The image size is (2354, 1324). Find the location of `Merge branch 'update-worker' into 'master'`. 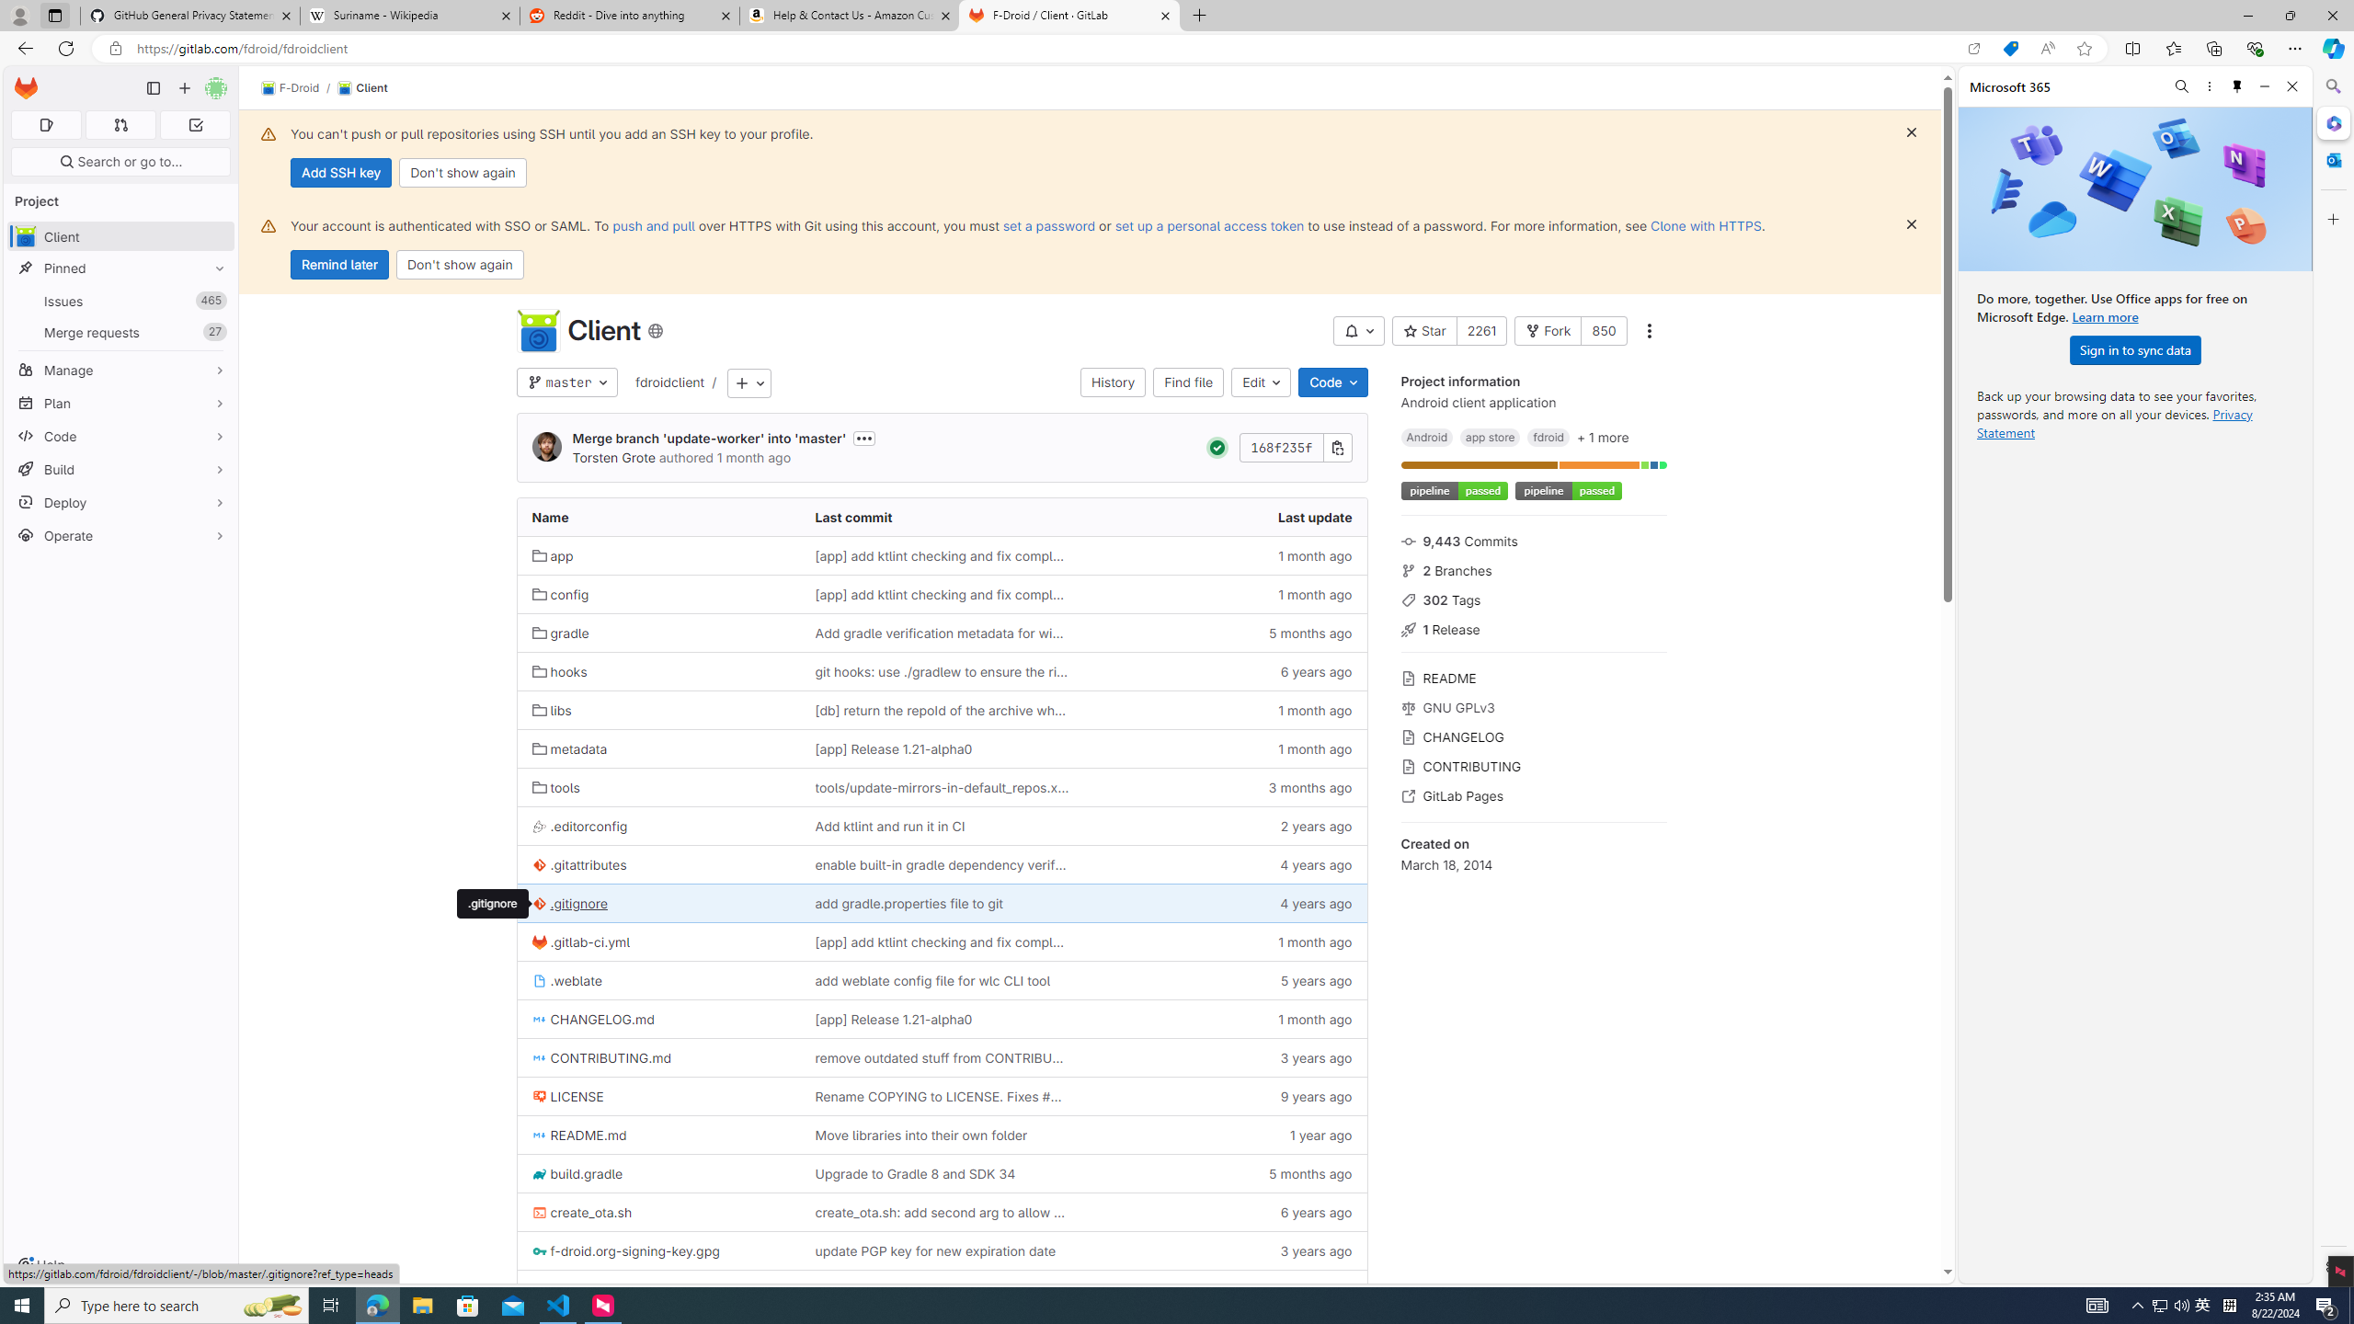

Merge branch 'update-worker' into 'master' is located at coordinates (710, 439).